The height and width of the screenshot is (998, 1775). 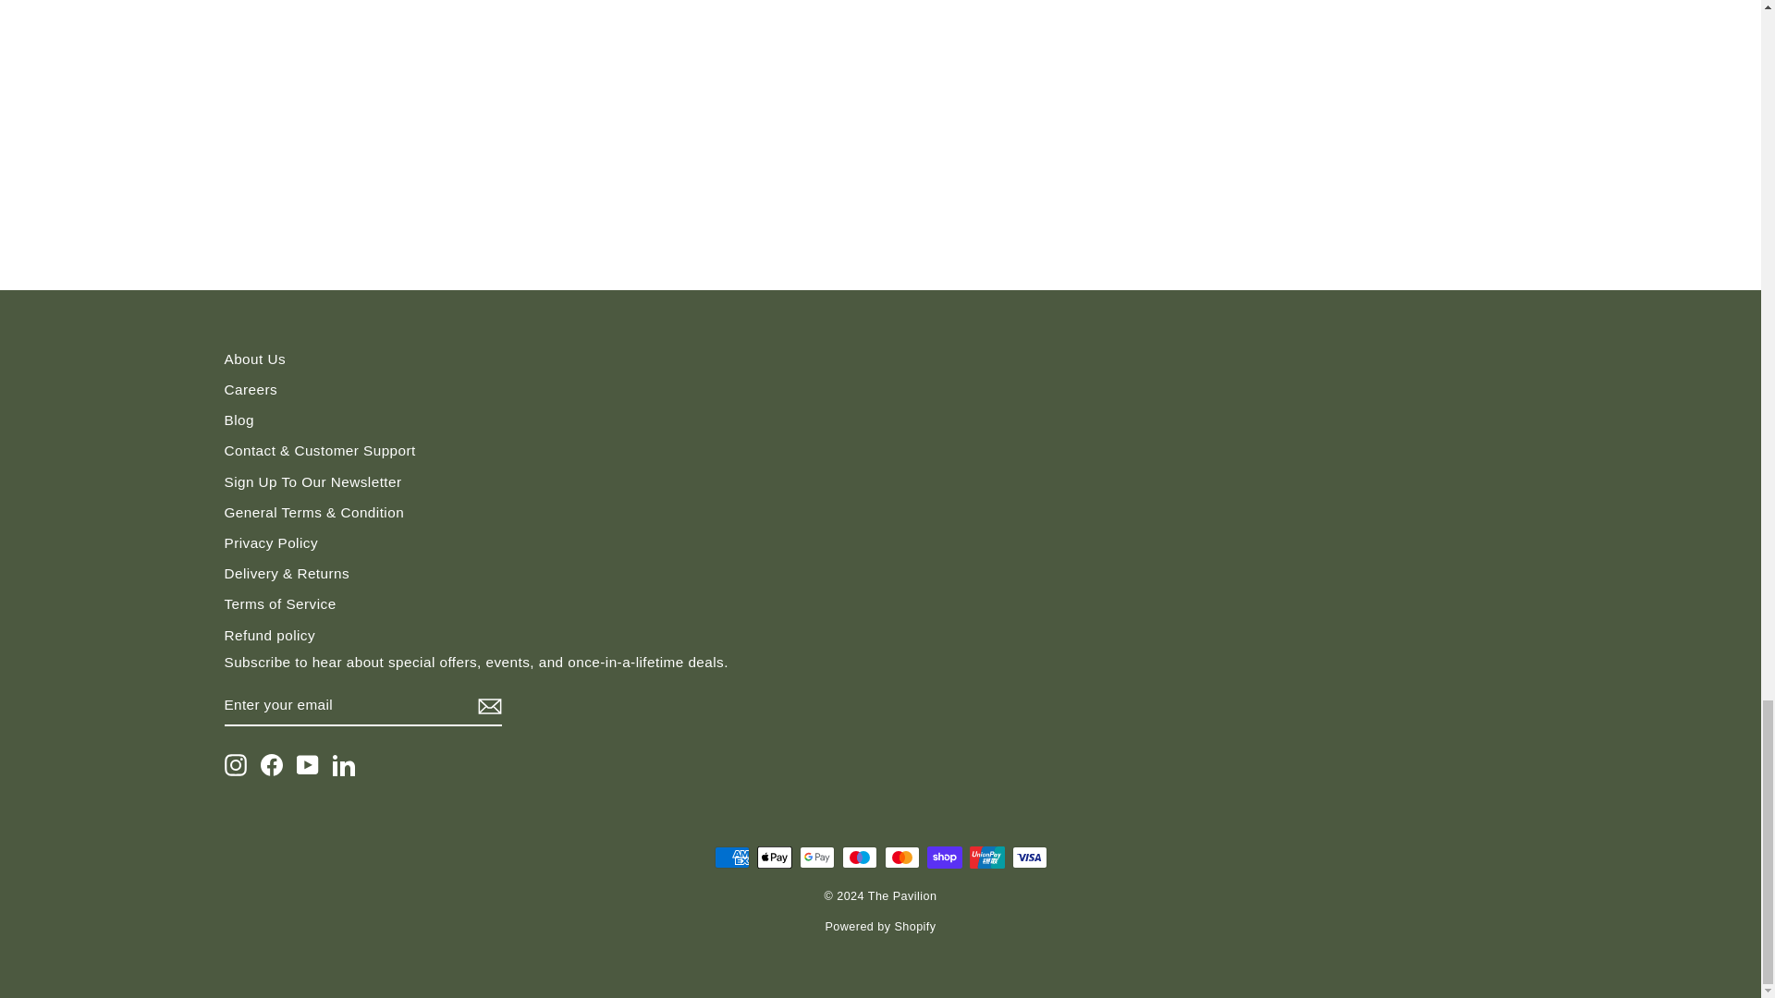 I want to click on The Pavilion on YouTube, so click(x=307, y=765).